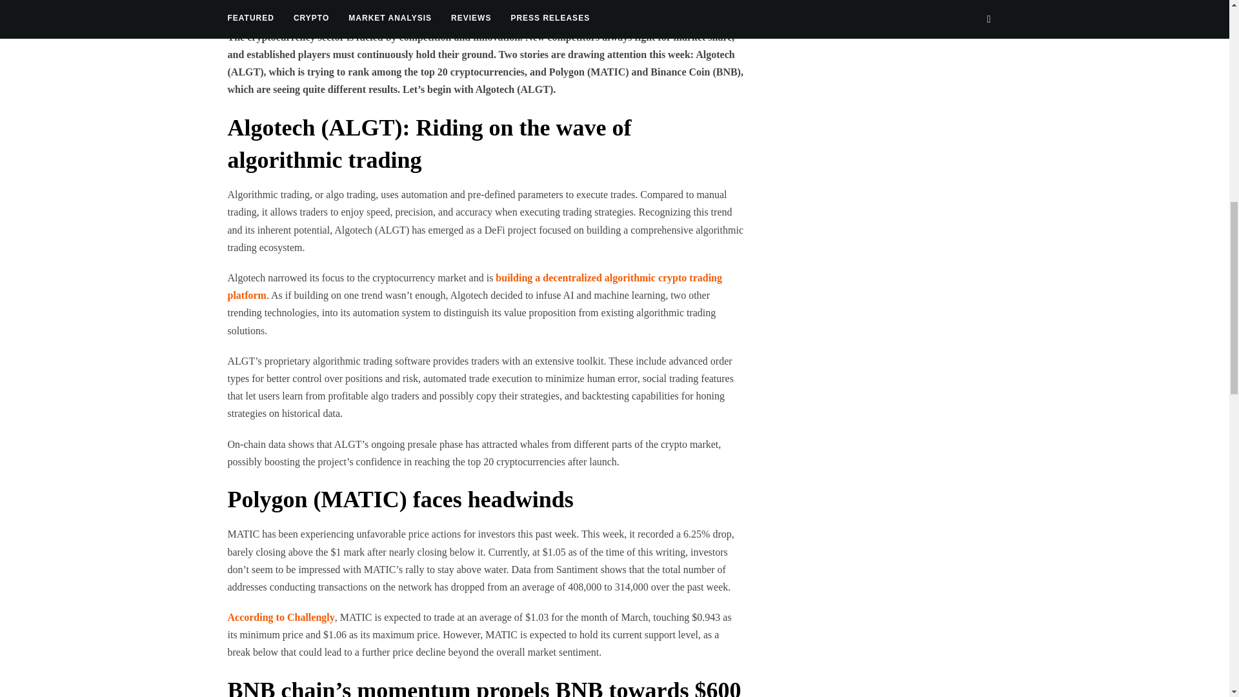  Describe the element at coordinates (280, 617) in the screenshot. I see `According to Challengly` at that location.